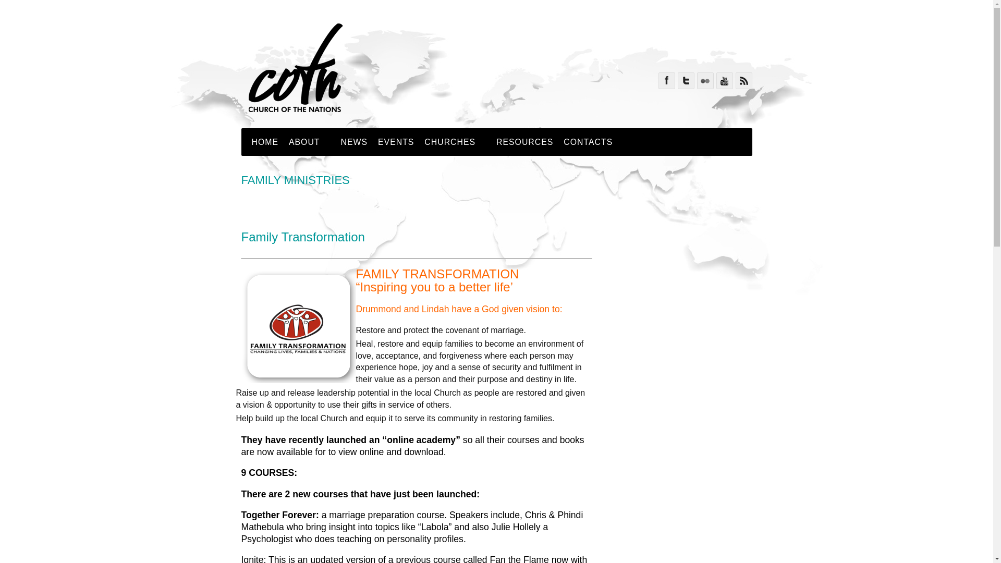 Image resolution: width=1001 pixels, height=563 pixels. Describe the element at coordinates (309, 142) in the screenshot. I see `ABOUT` at that location.